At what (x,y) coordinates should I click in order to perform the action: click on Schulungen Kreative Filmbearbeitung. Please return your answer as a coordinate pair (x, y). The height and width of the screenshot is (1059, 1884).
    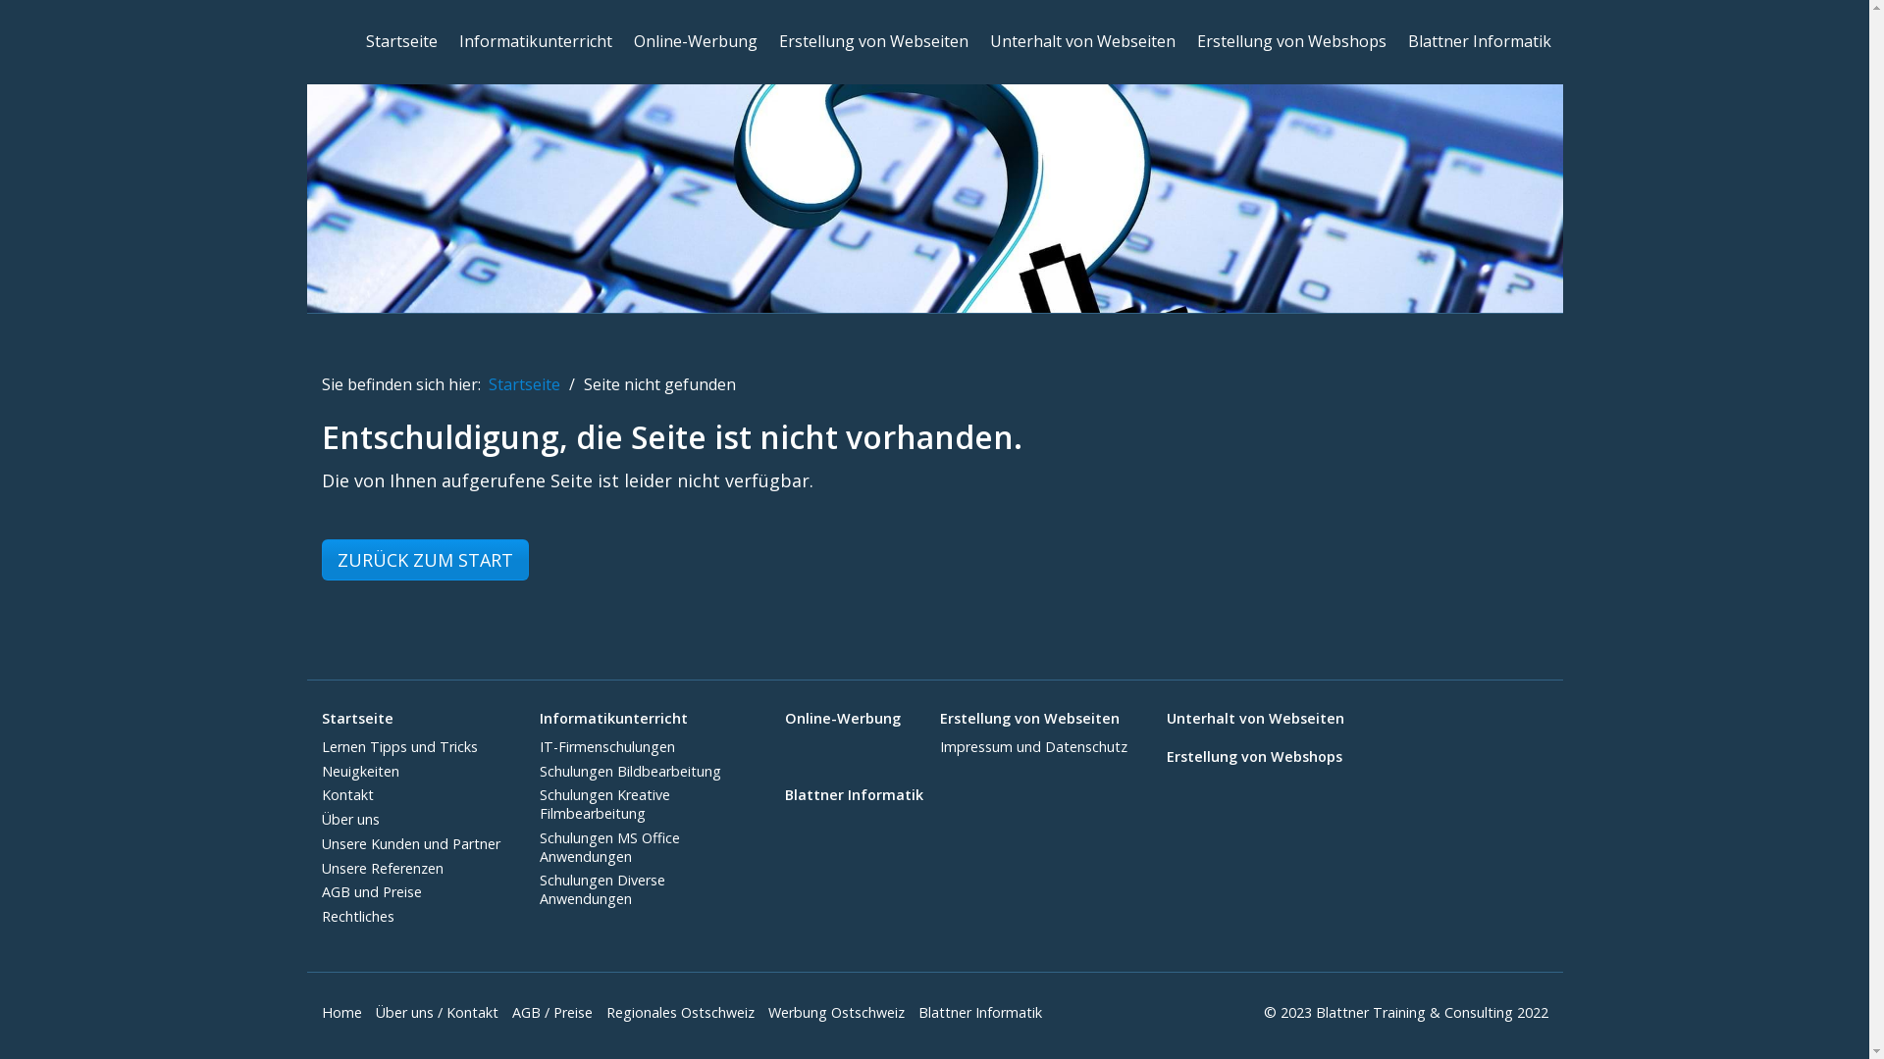
    Looking at the image, I should click on (604, 804).